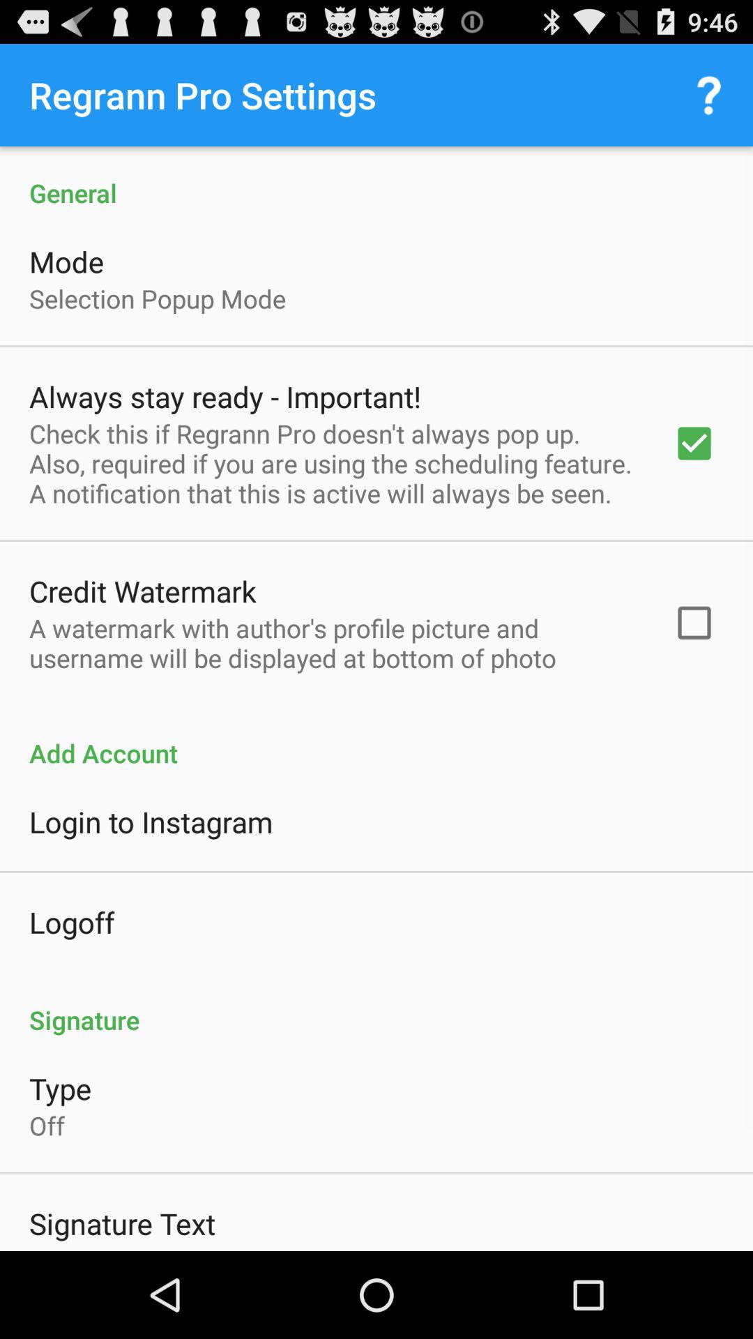  What do you see at coordinates (142, 591) in the screenshot?
I see `press the credit watermark icon` at bounding box center [142, 591].